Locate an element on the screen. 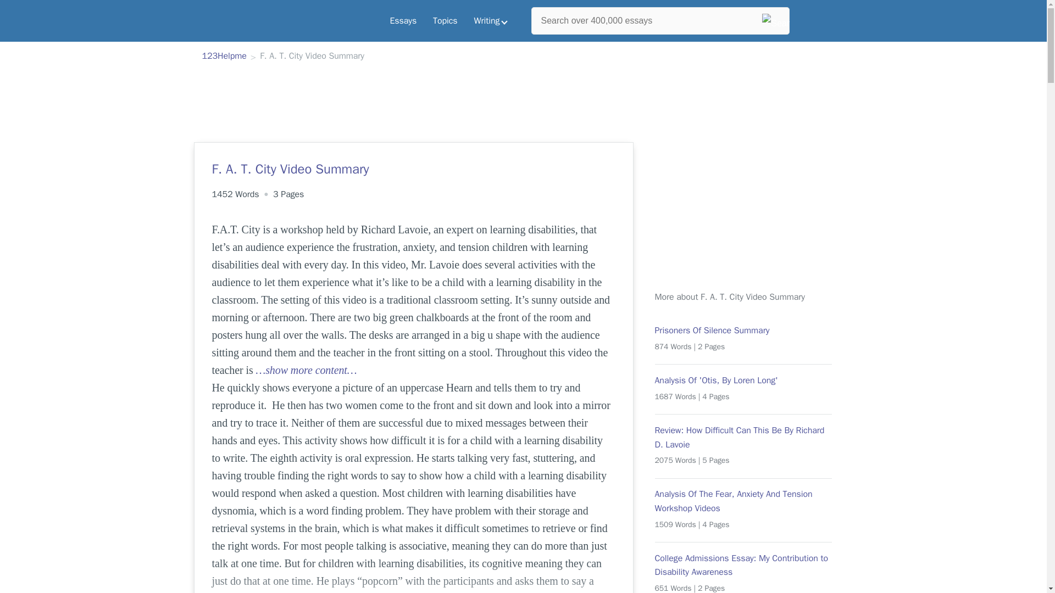 Image resolution: width=1055 pixels, height=593 pixels. 123Helpme is located at coordinates (224, 57).